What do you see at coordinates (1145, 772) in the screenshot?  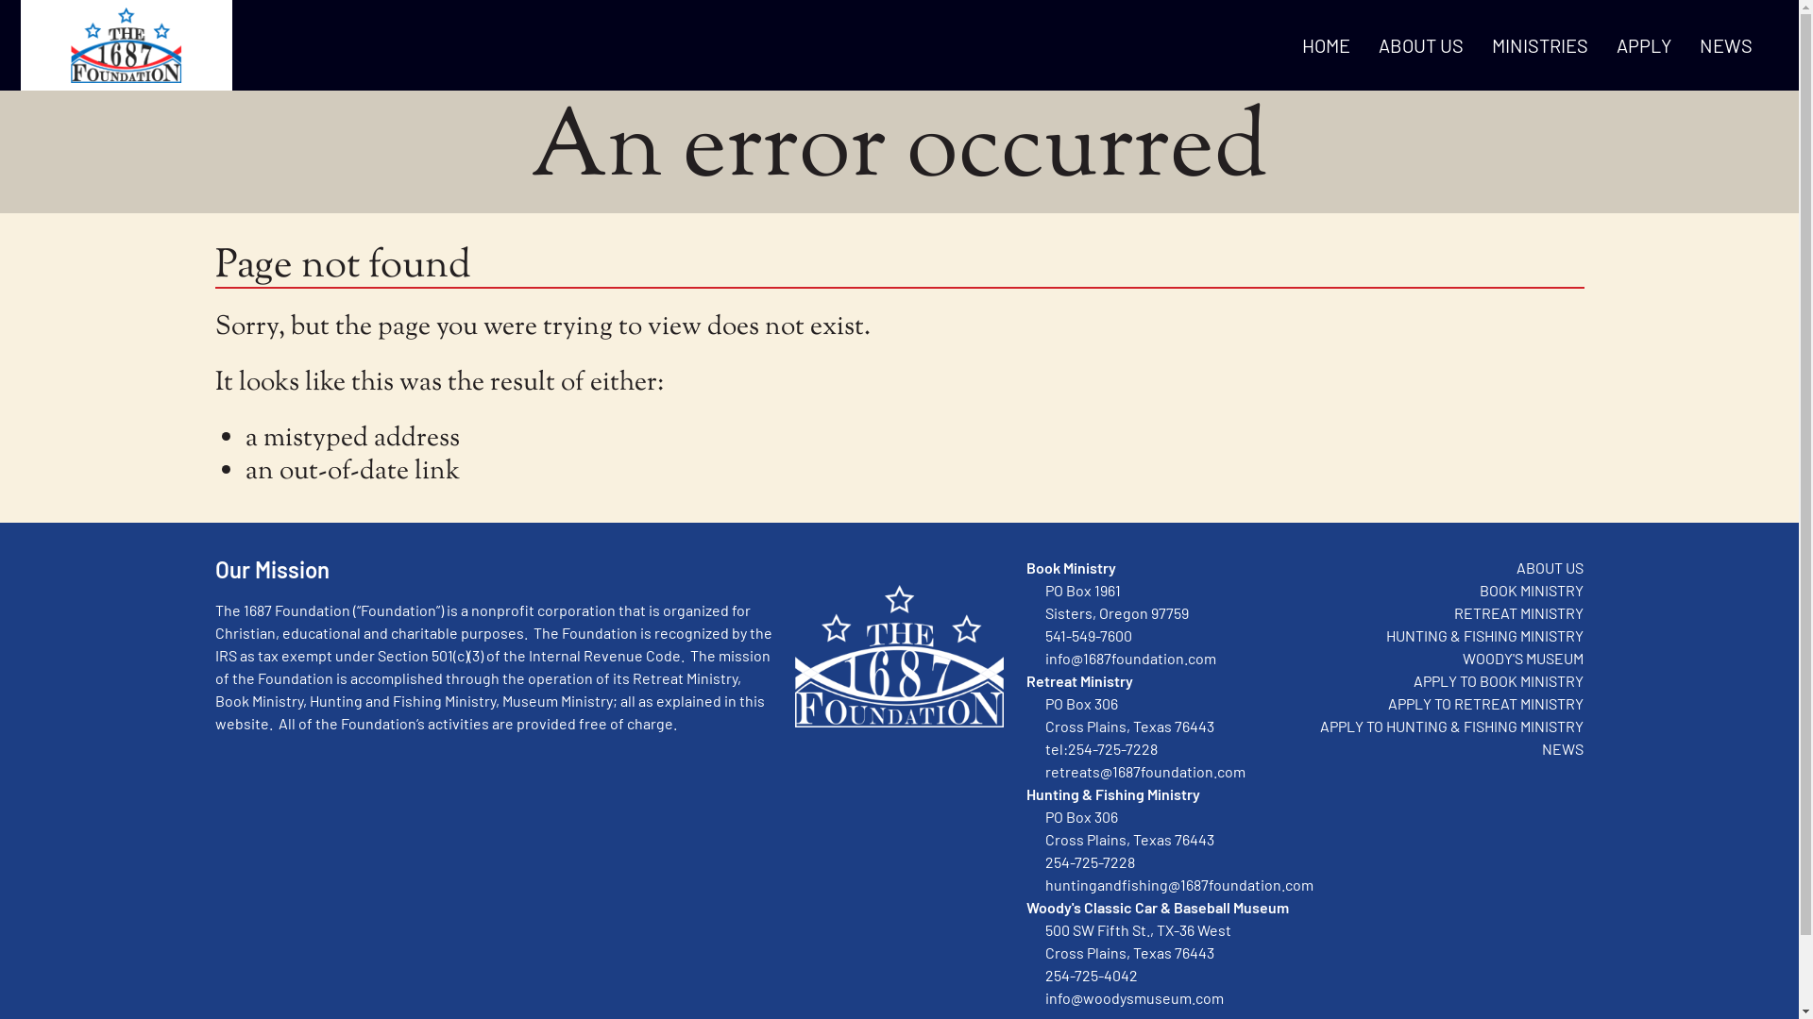 I see `retreats@1687foundation.com` at bounding box center [1145, 772].